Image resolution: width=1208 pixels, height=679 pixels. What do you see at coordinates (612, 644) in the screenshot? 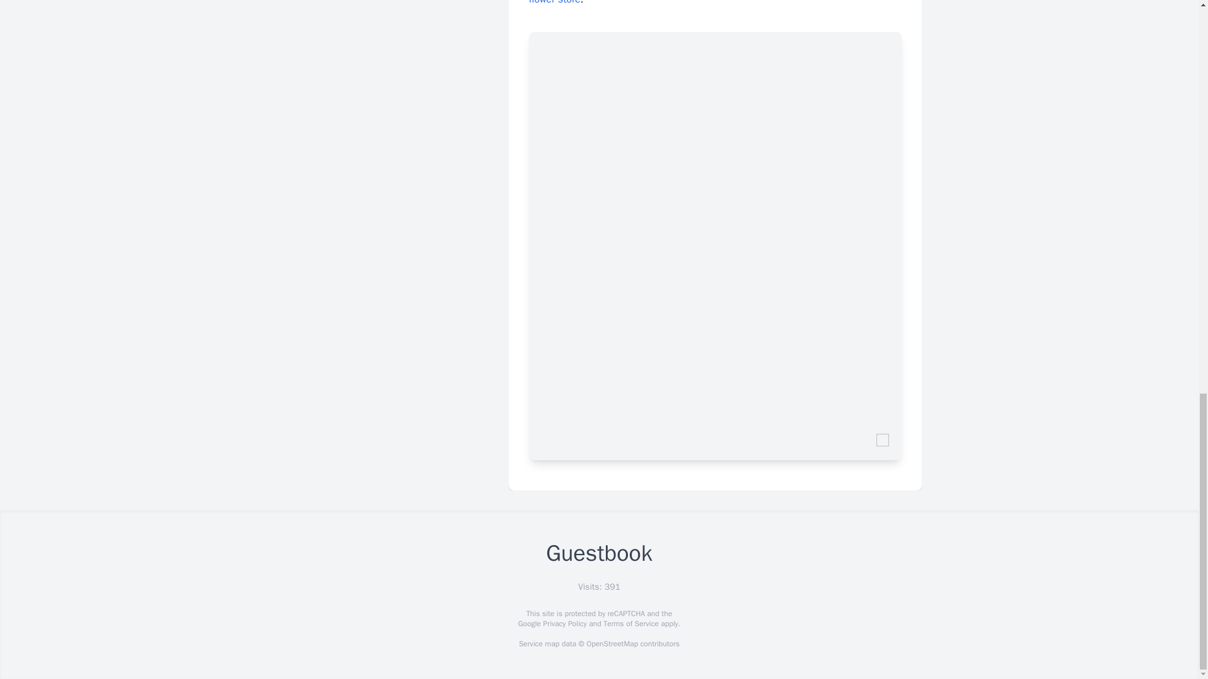
I see `OpenStreetMap` at bounding box center [612, 644].